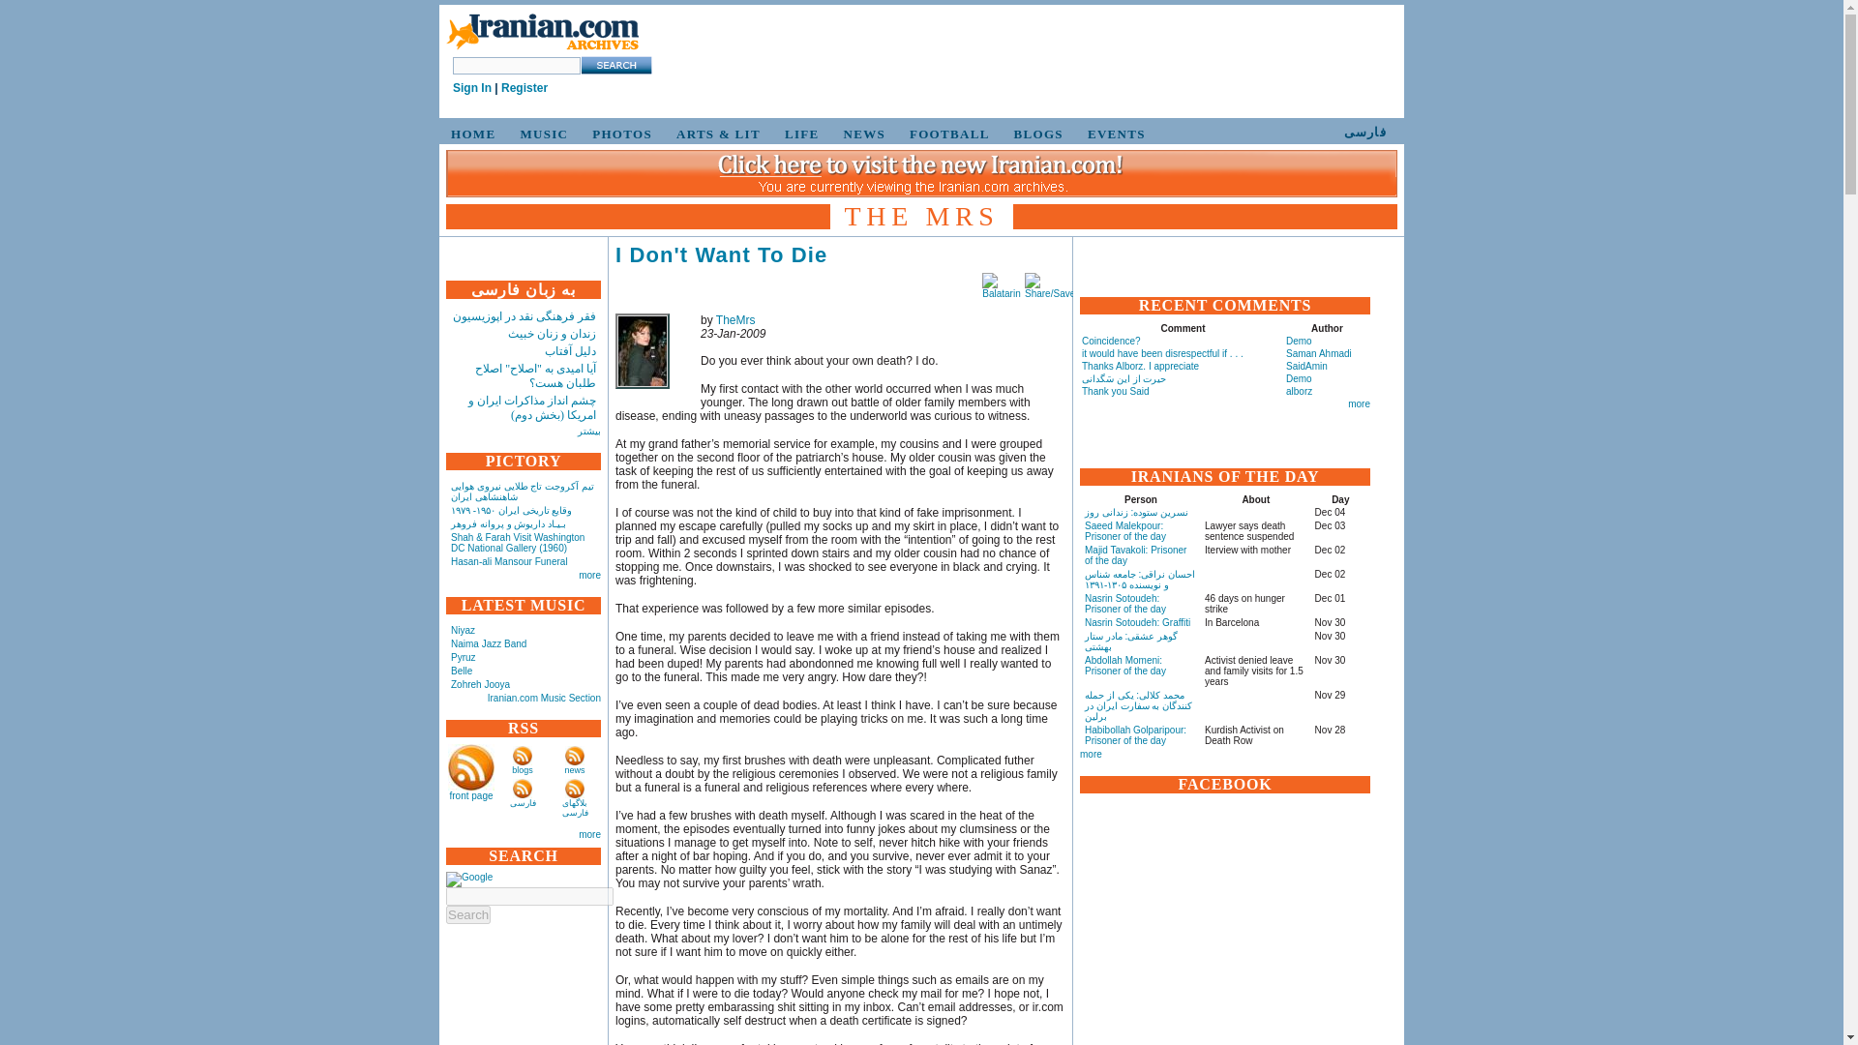 The image size is (1858, 1045). Describe the element at coordinates (1113, 134) in the screenshot. I see `EVENTS` at that location.